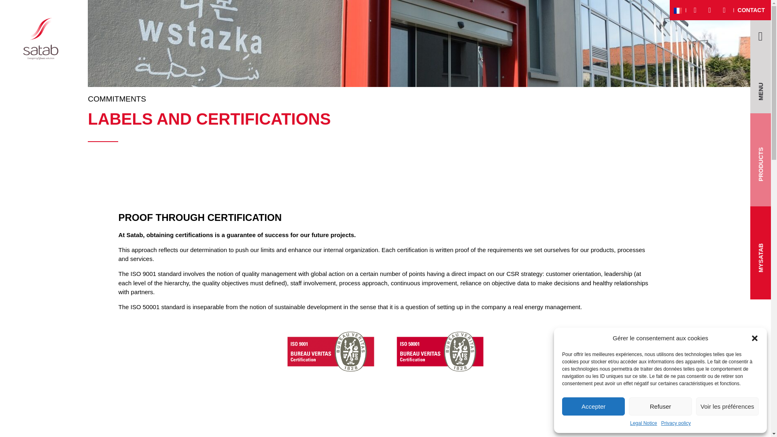 The width and height of the screenshot is (777, 437). Describe the element at coordinates (643, 423) in the screenshot. I see `Legal Notice` at that location.